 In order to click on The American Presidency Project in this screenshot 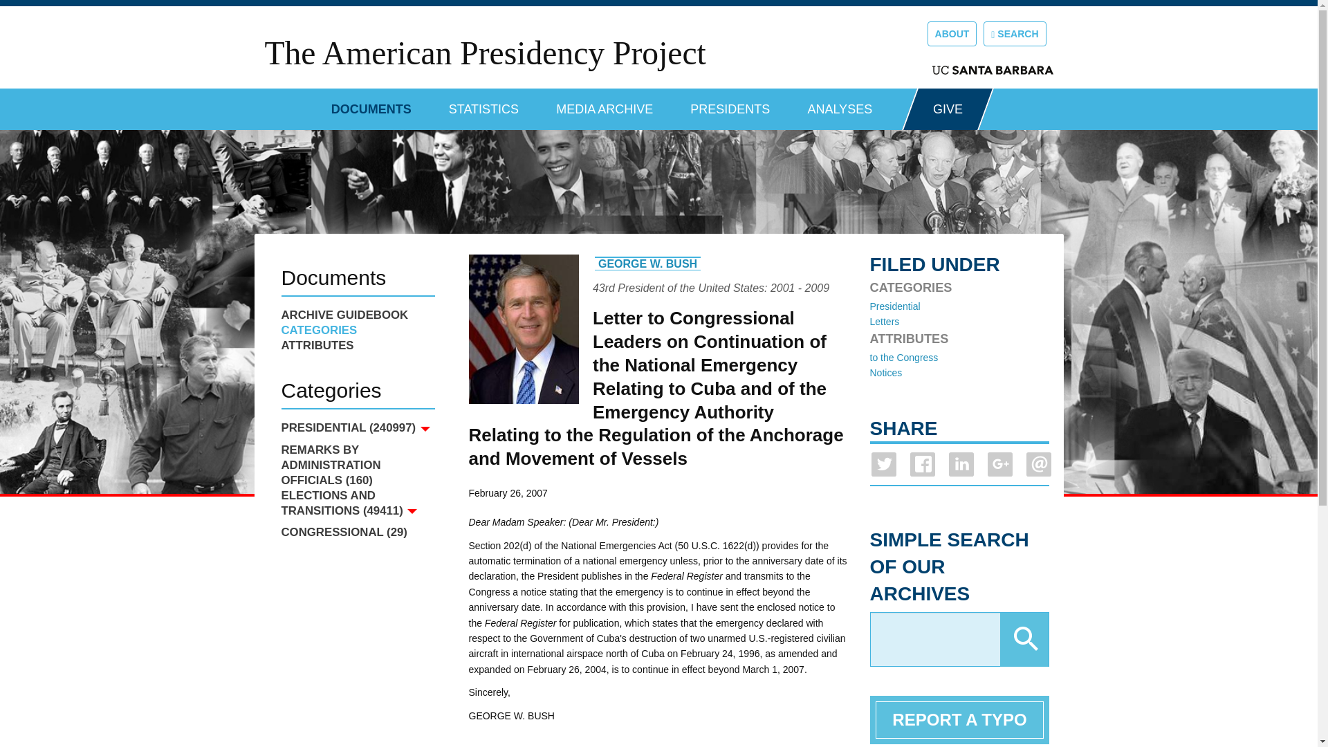, I will do `click(484, 53)`.